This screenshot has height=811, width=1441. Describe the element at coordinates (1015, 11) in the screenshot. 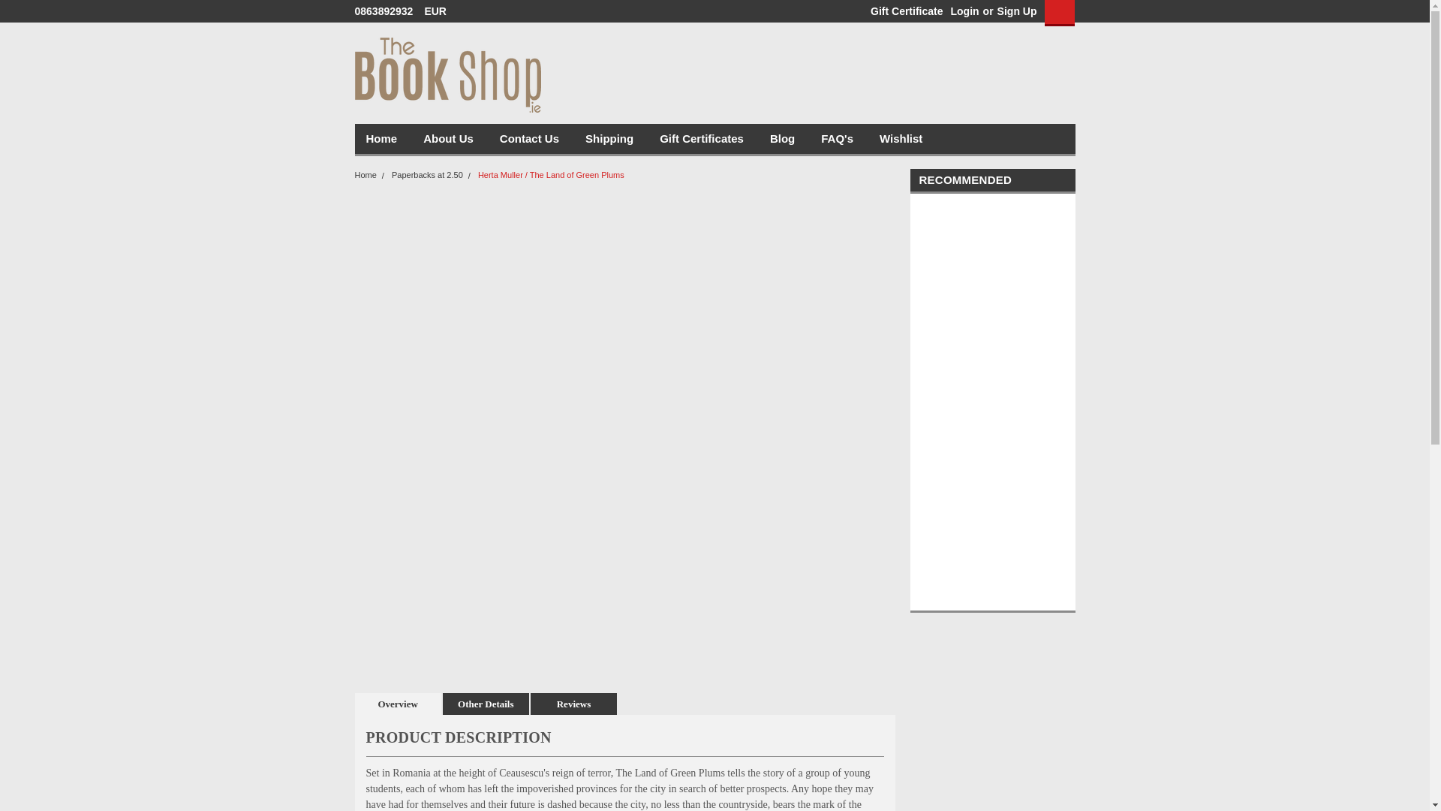

I see `Sign Up` at that location.